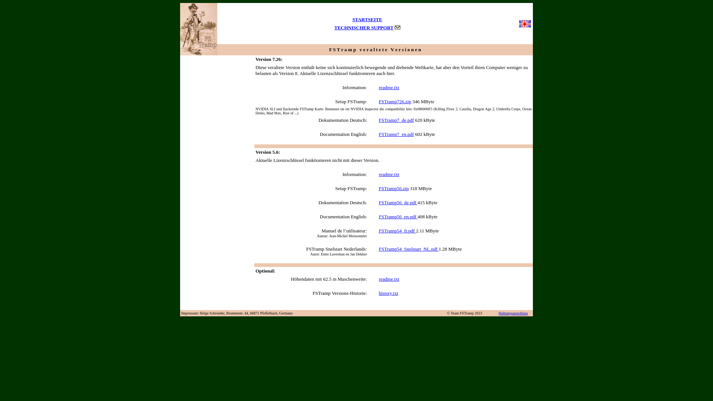  Describe the element at coordinates (388, 293) in the screenshot. I see `history.txt` at that location.